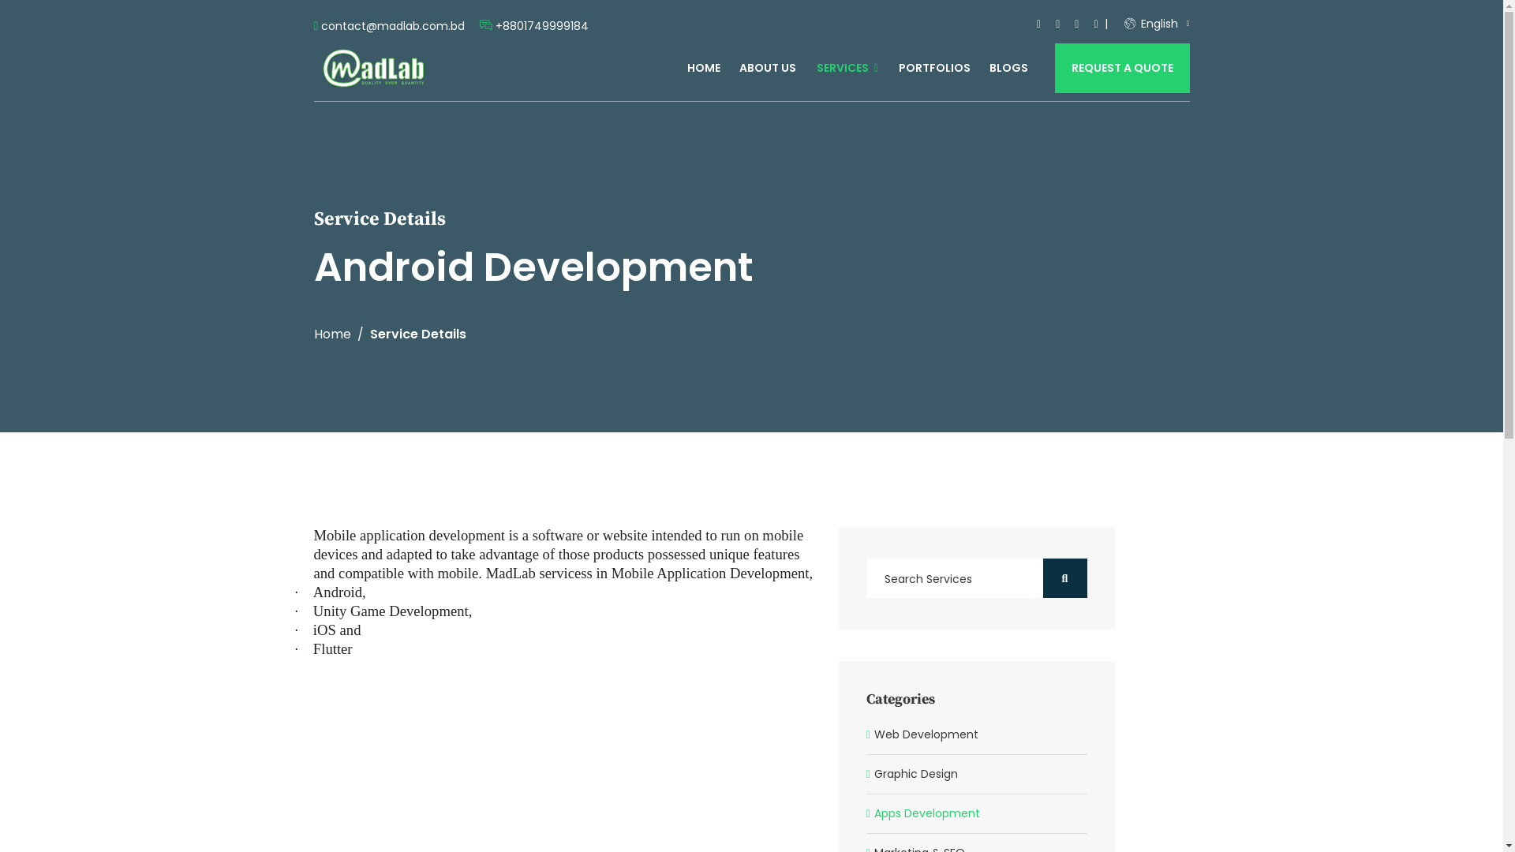 This screenshot has height=852, width=1515. What do you see at coordinates (1157, 24) in the screenshot?
I see `English` at bounding box center [1157, 24].